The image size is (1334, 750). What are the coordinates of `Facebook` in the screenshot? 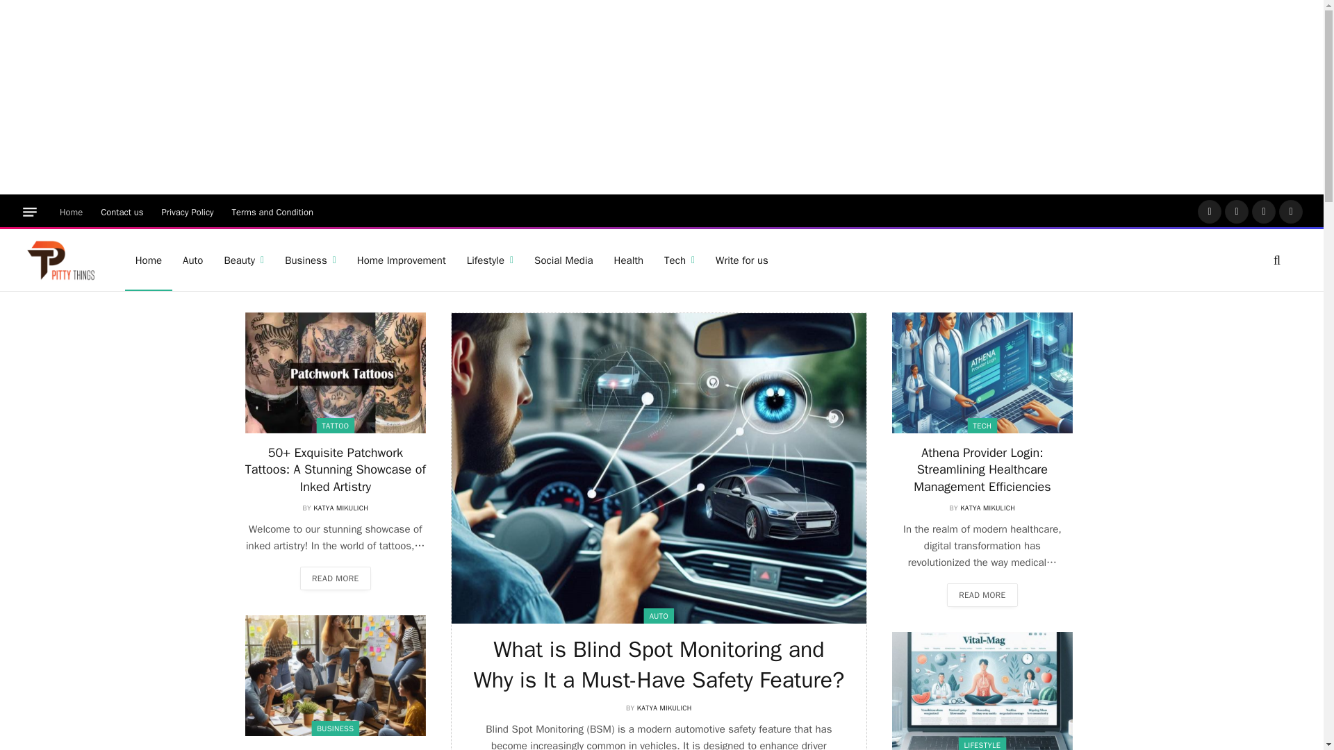 It's located at (1210, 211).